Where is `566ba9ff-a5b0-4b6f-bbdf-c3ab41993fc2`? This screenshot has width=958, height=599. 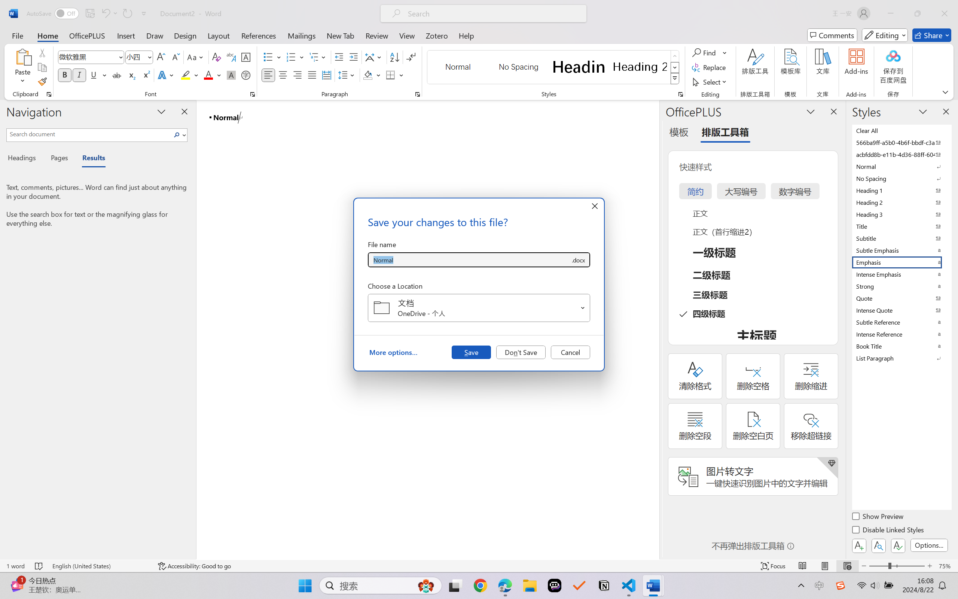 566ba9ff-a5b0-4b6f-bbdf-c3ab41993fc2 is located at coordinates (901, 142).